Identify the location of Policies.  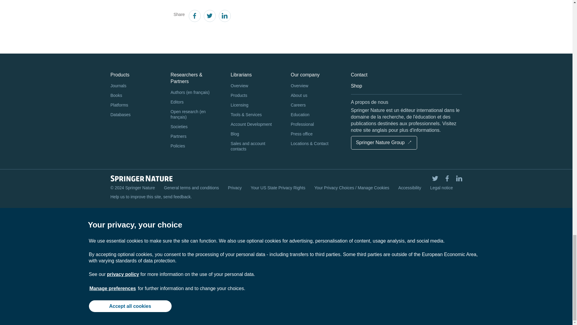
(196, 146).